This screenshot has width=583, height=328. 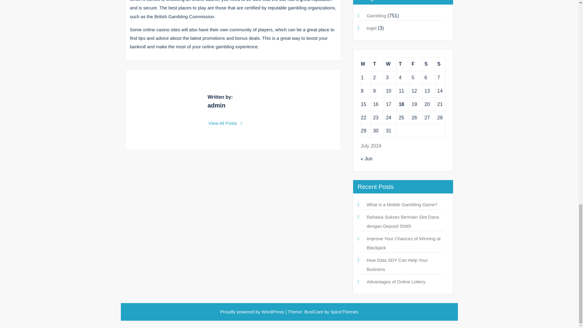 What do you see at coordinates (416, 64) in the screenshot?
I see `Friday` at bounding box center [416, 64].